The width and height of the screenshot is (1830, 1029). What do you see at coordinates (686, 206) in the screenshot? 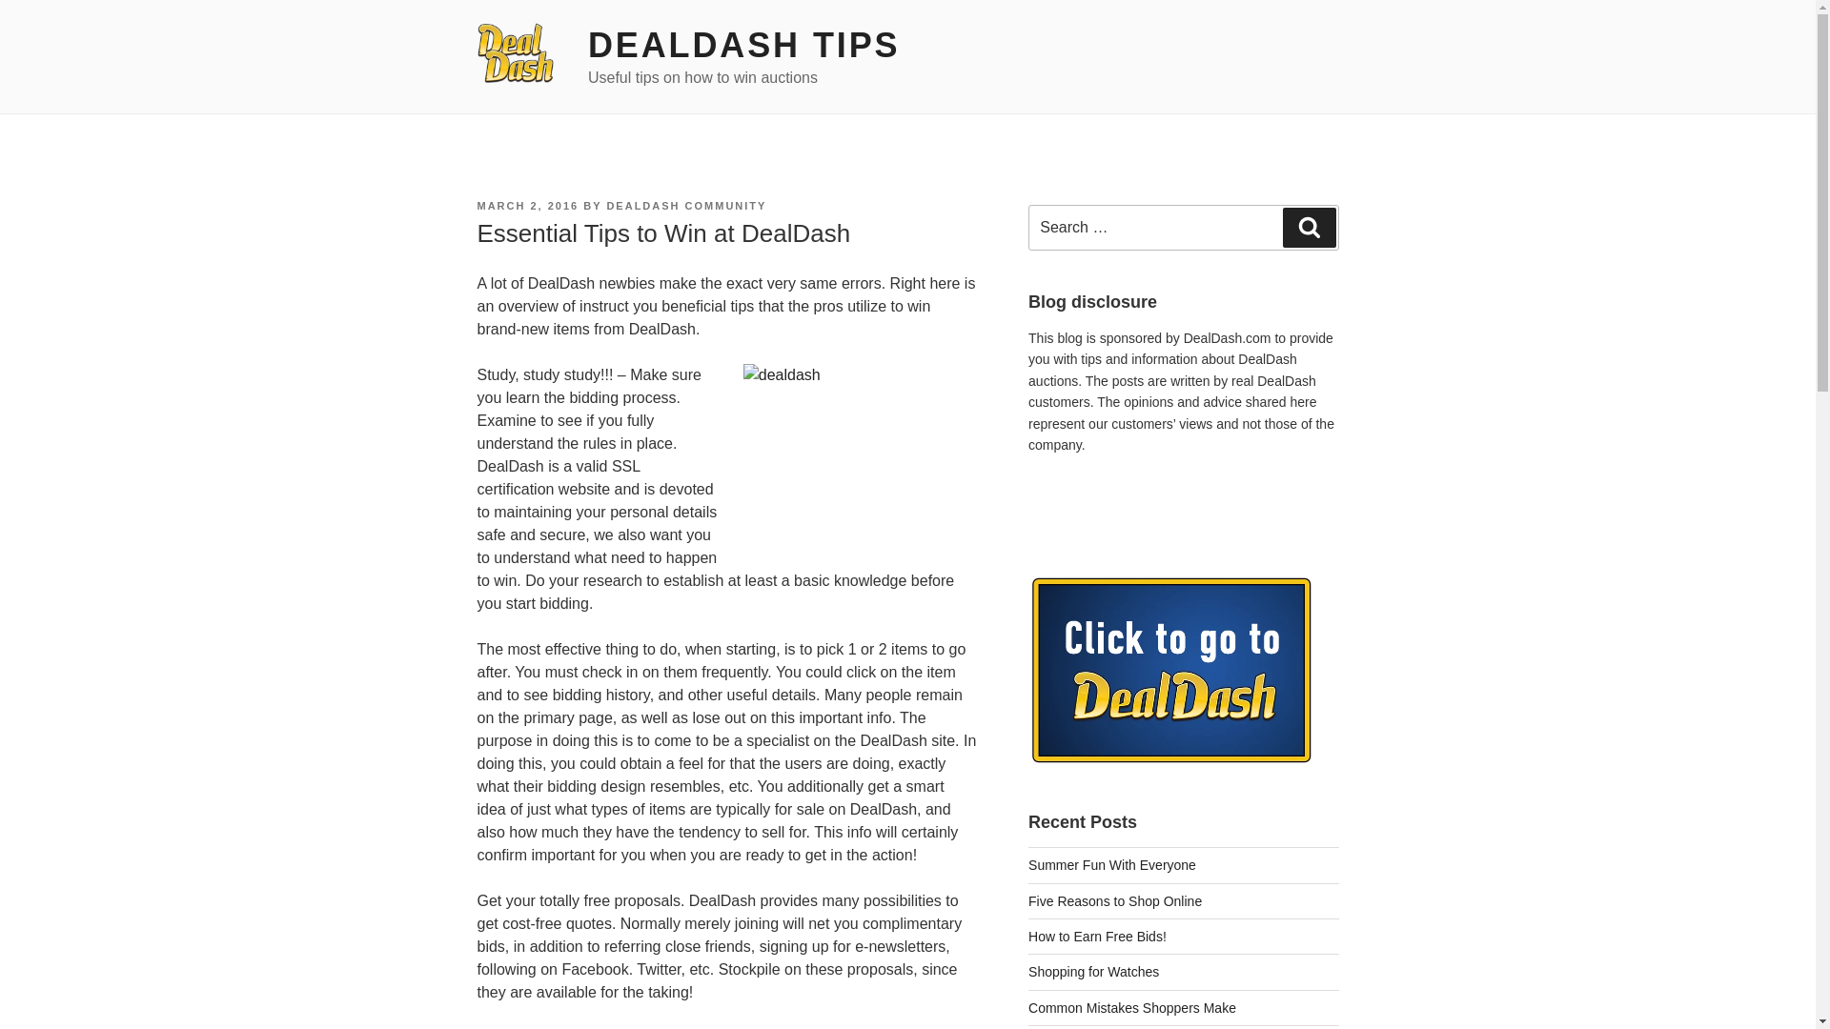
I see `DEALDASH COMMUNITY` at bounding box center [686, 206].